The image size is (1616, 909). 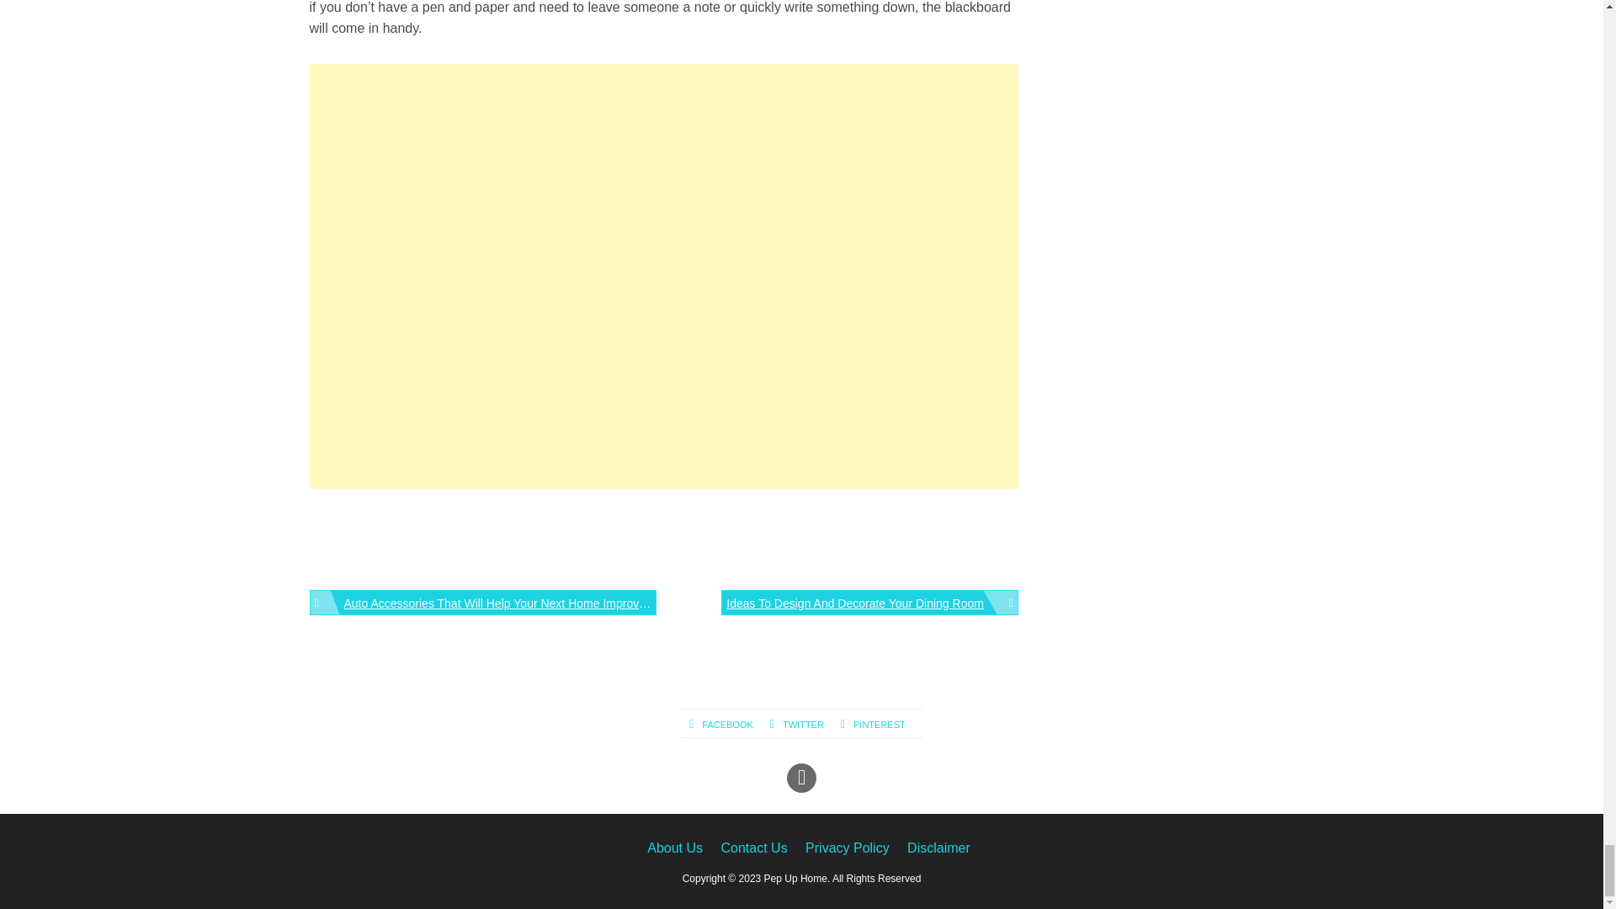 What do you see at coordinates (881, 725) in the screenshot?
I see `PINTEREST` at bounding box center [881, 725].